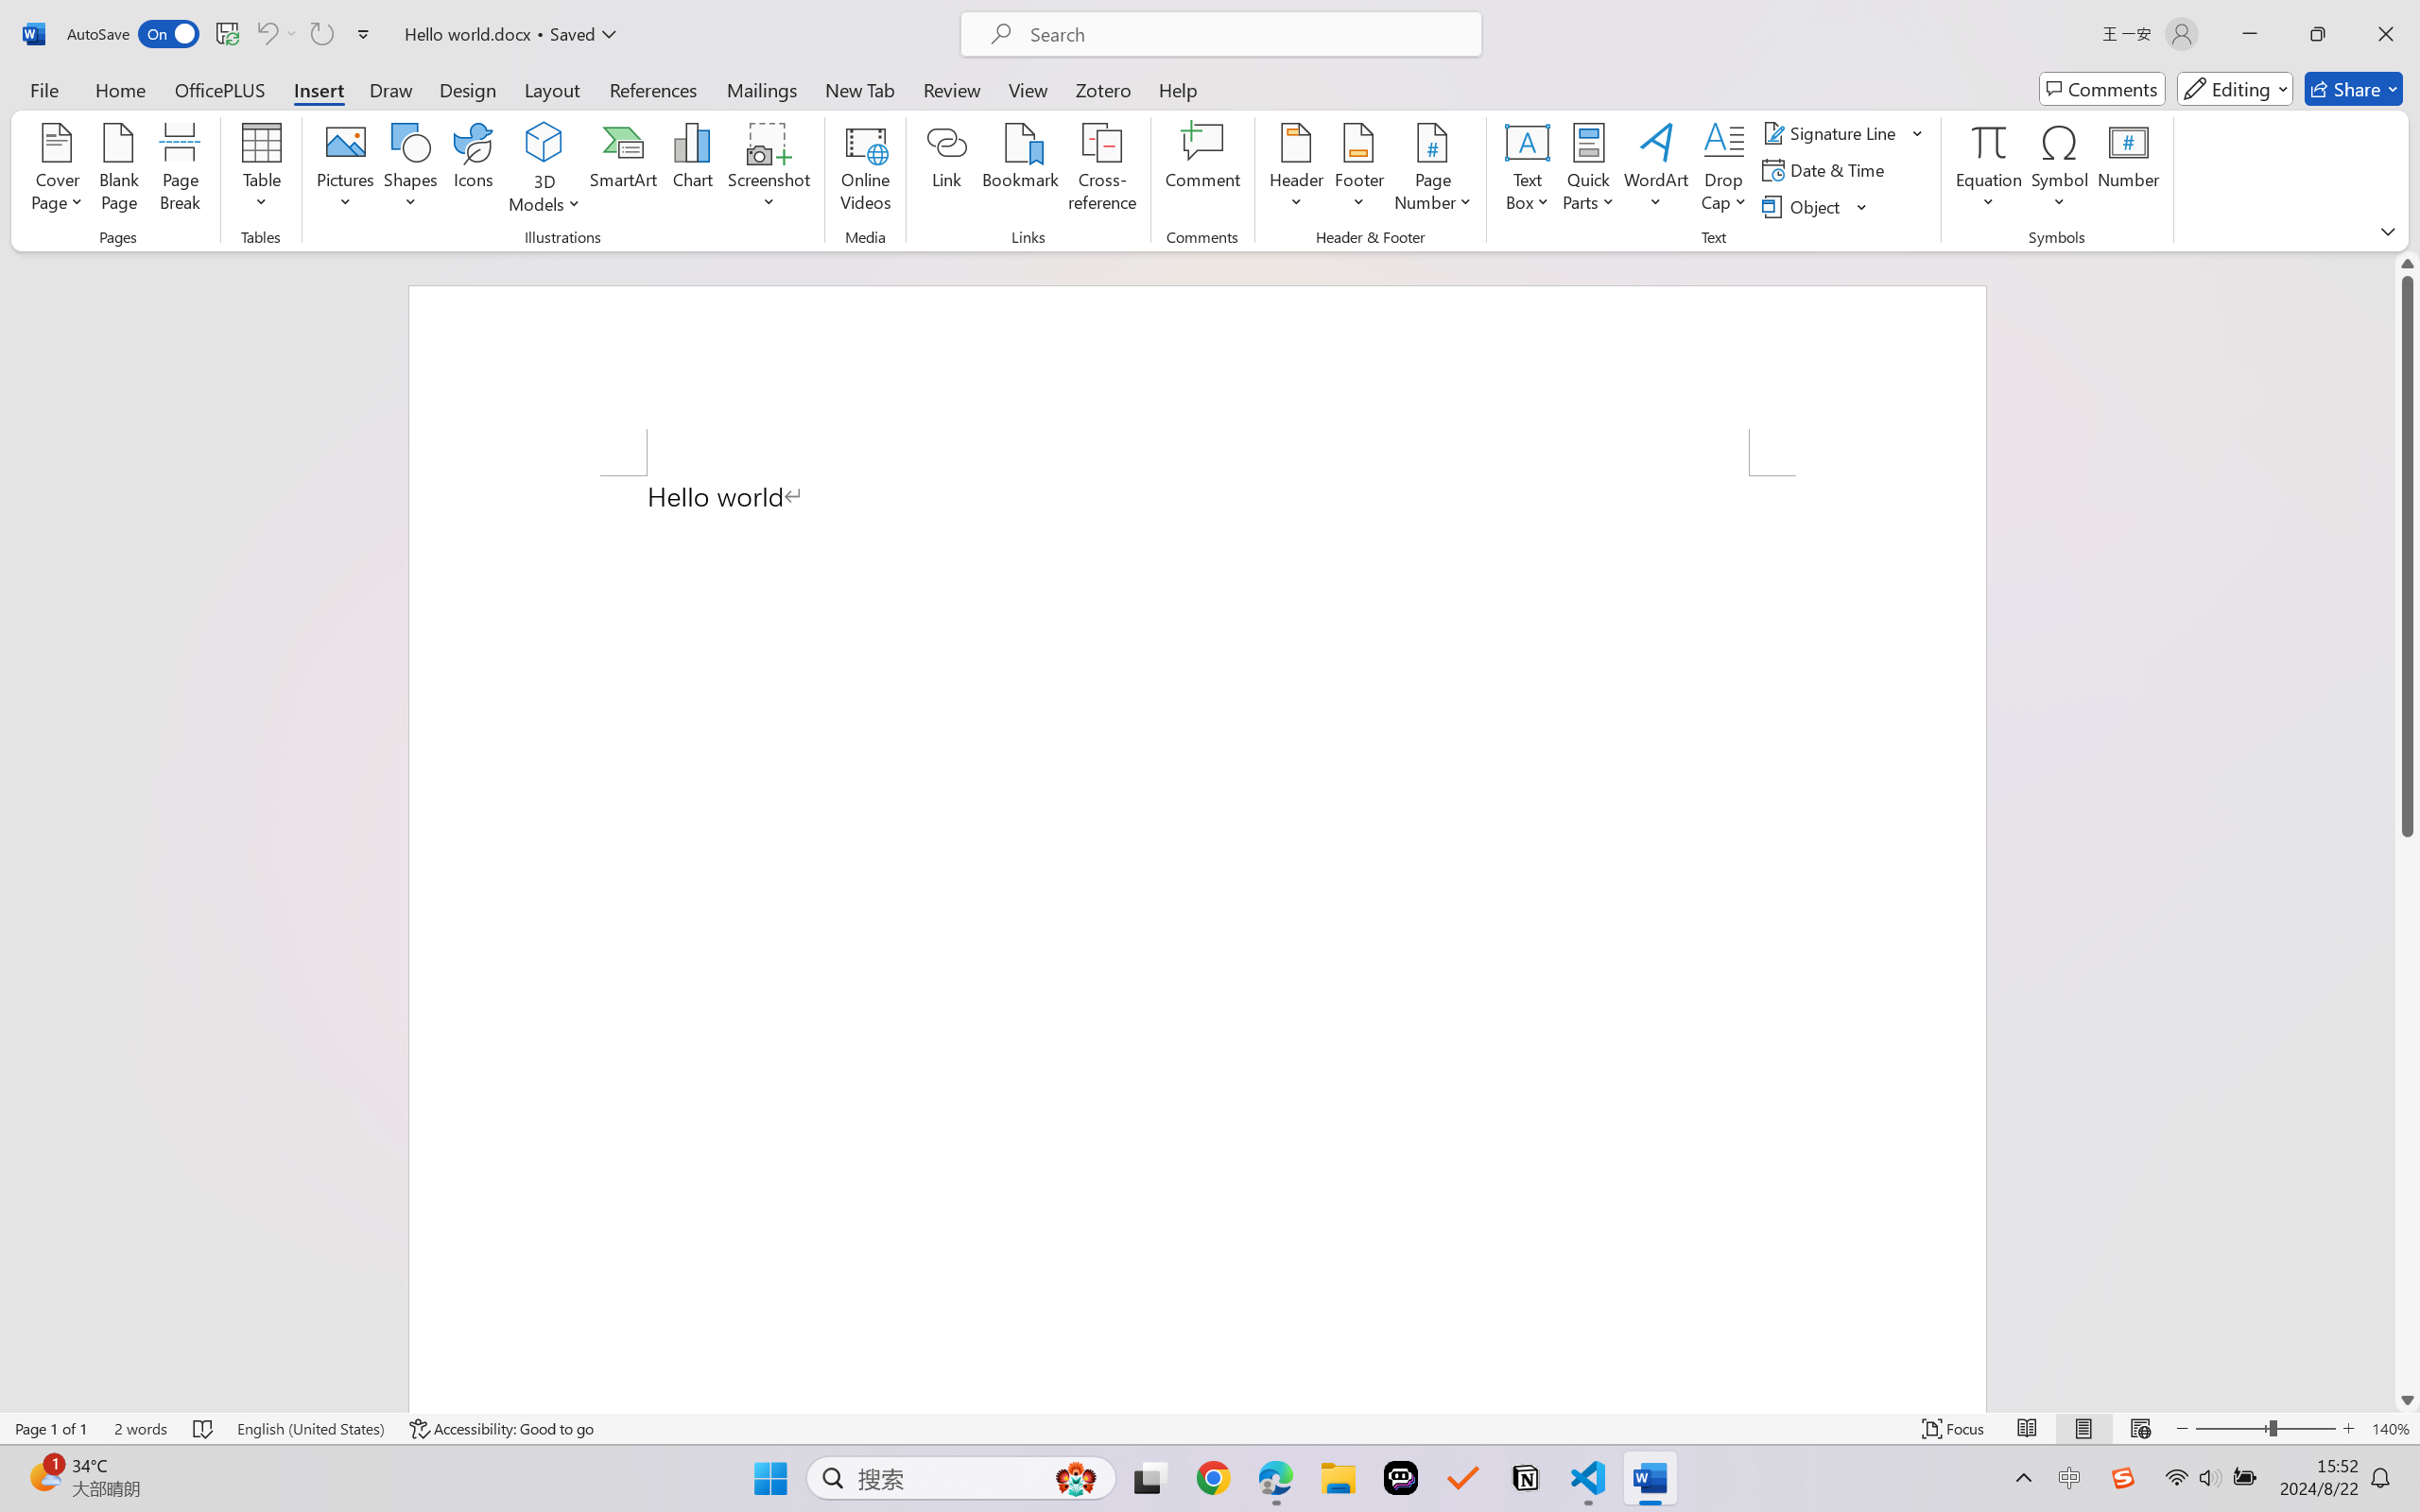 Image resolution: width=2420 pixels, height=1512 pixels. Describe the element at coordinates (872, 90) in the screenshot. I see `Show Comments` at that location.